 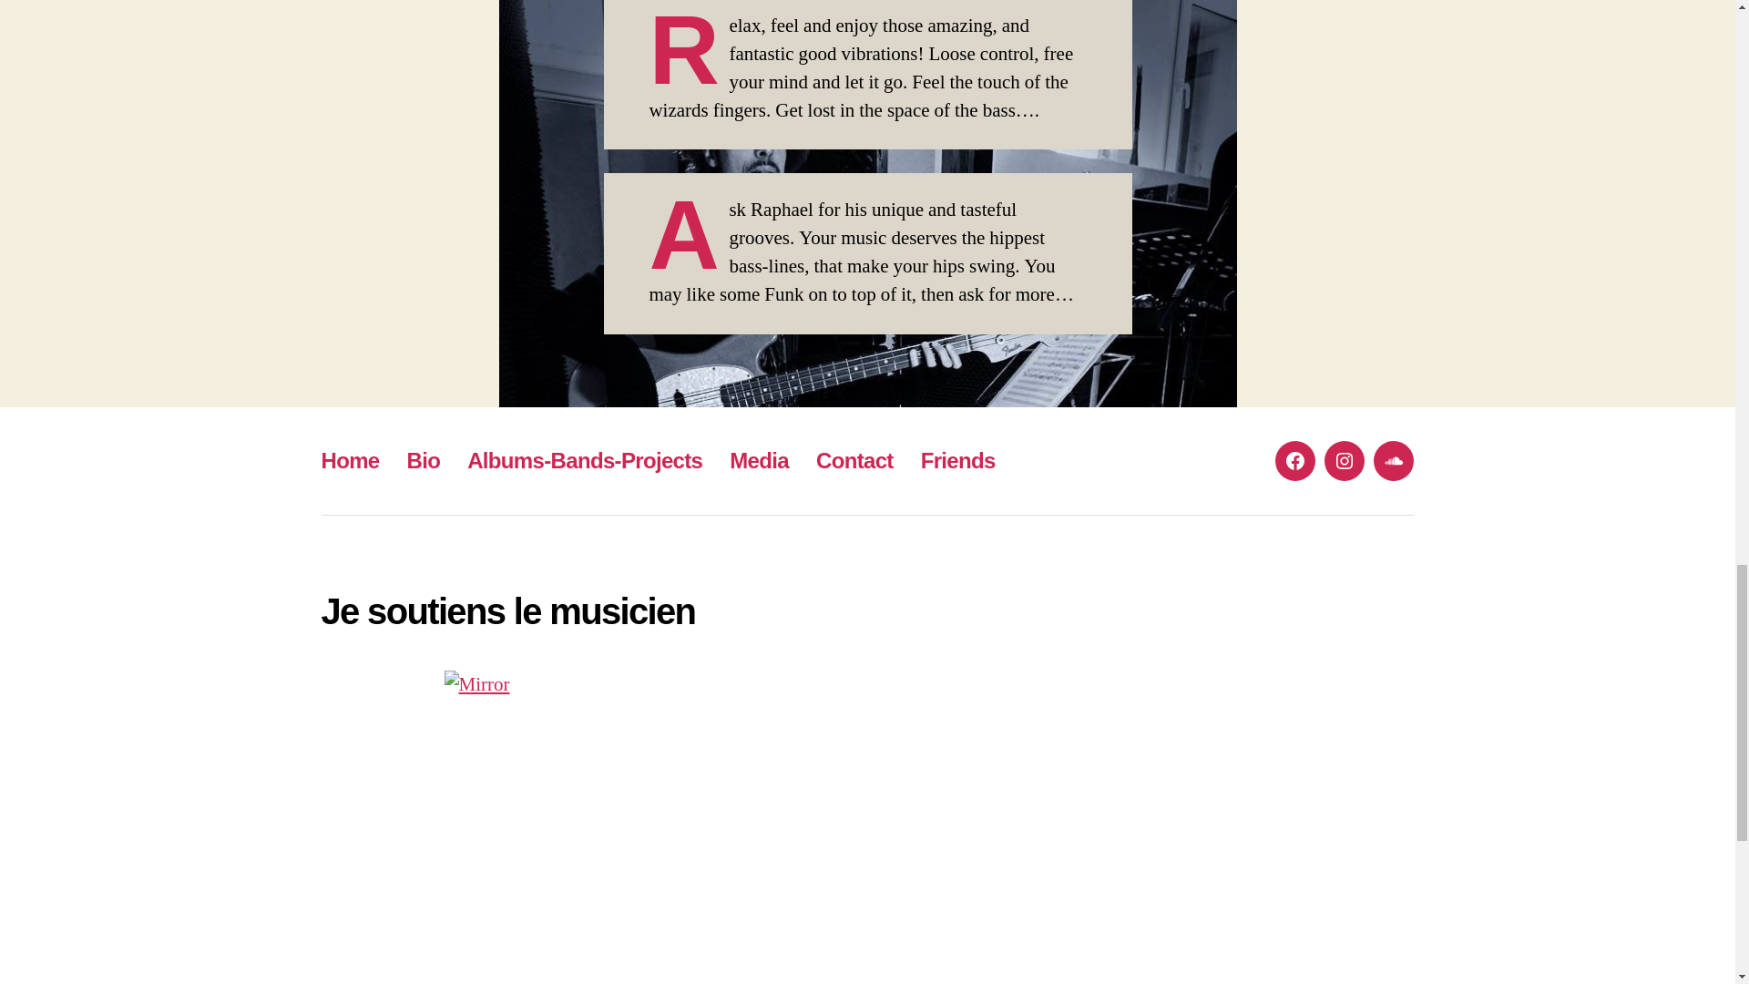 What do you see at coordinates (1393, 461) in the screenshot?
I see `Soundcloud` at bounding box center [1393, 461].